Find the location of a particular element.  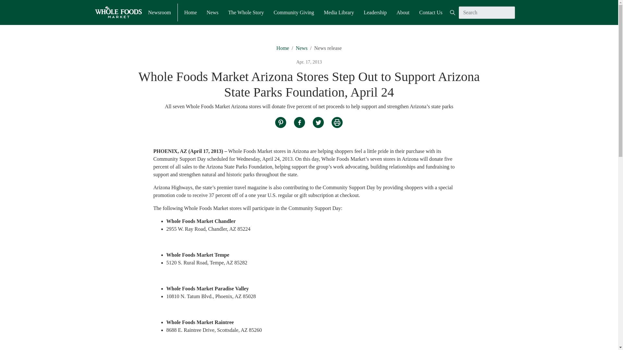

News is located at coordinates (301, 48).